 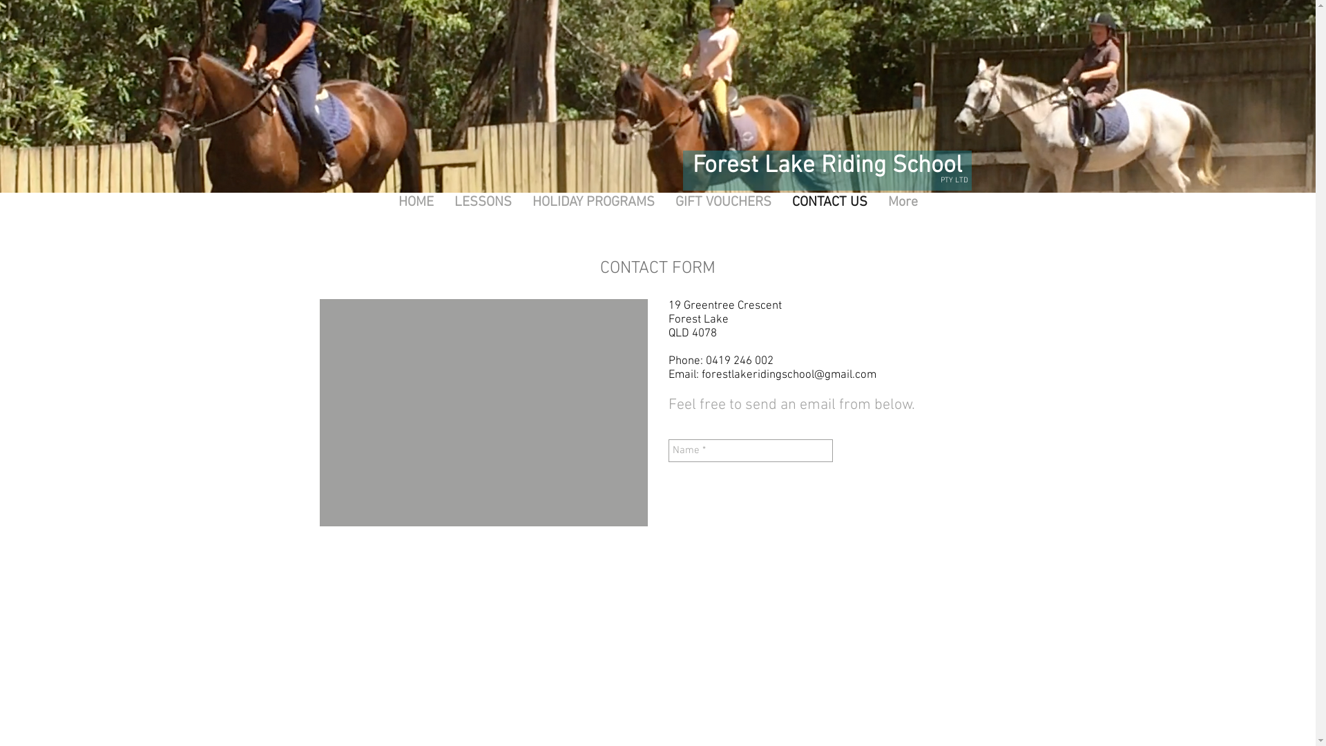 I want to click on Forest Lake Riding School, so click(x=827, y=166).